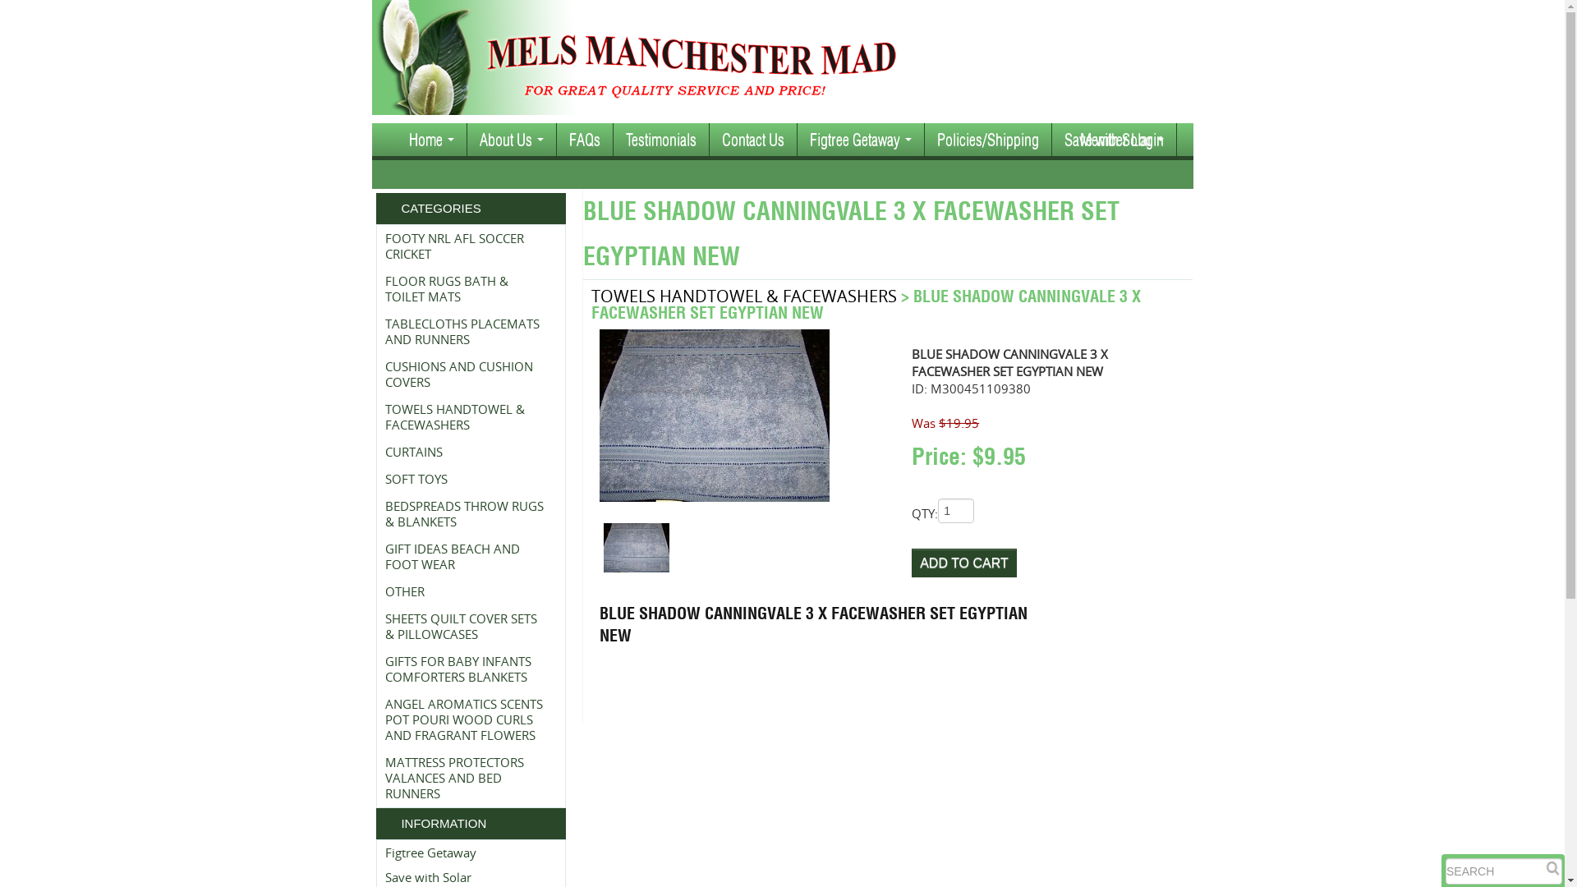 The height and width of the screenshot is (887, 1577). I want to click on About Us, so click(511, 140).